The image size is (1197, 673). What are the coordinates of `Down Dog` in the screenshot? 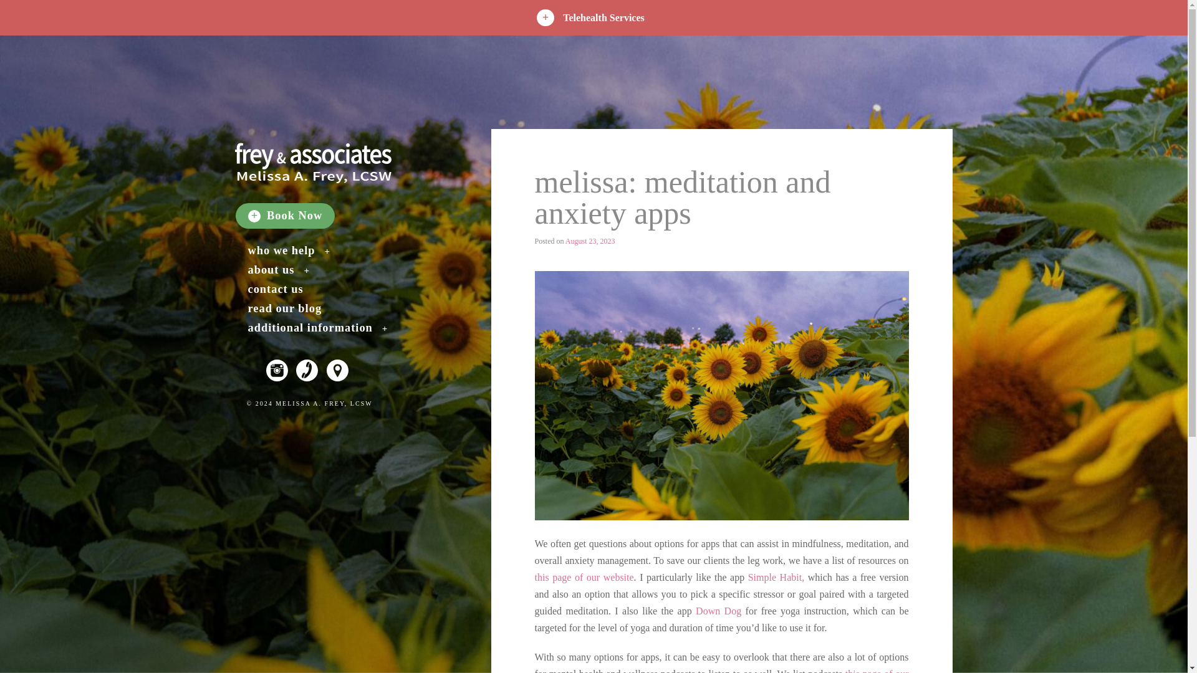 It's located at (718, 611).